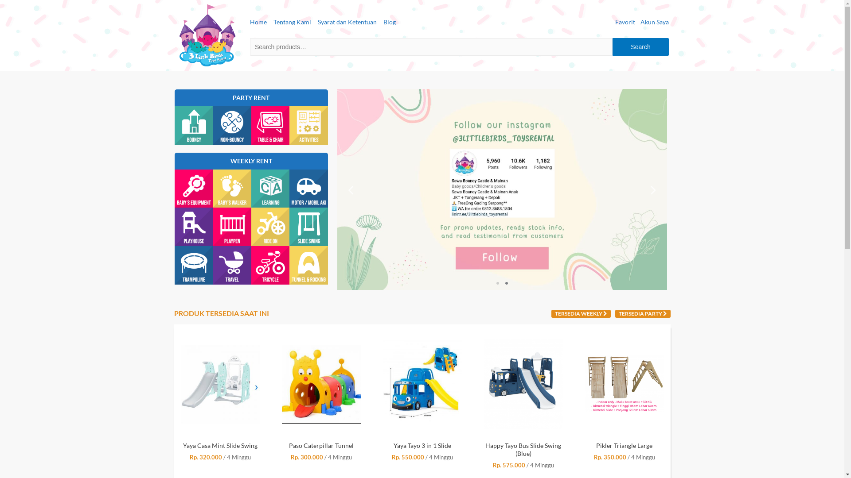 This screenshot has height=478, width=851. What do you see at coordinates (654, 189) in the screenshot?
I see `Next` at bounding box center [654, 189].